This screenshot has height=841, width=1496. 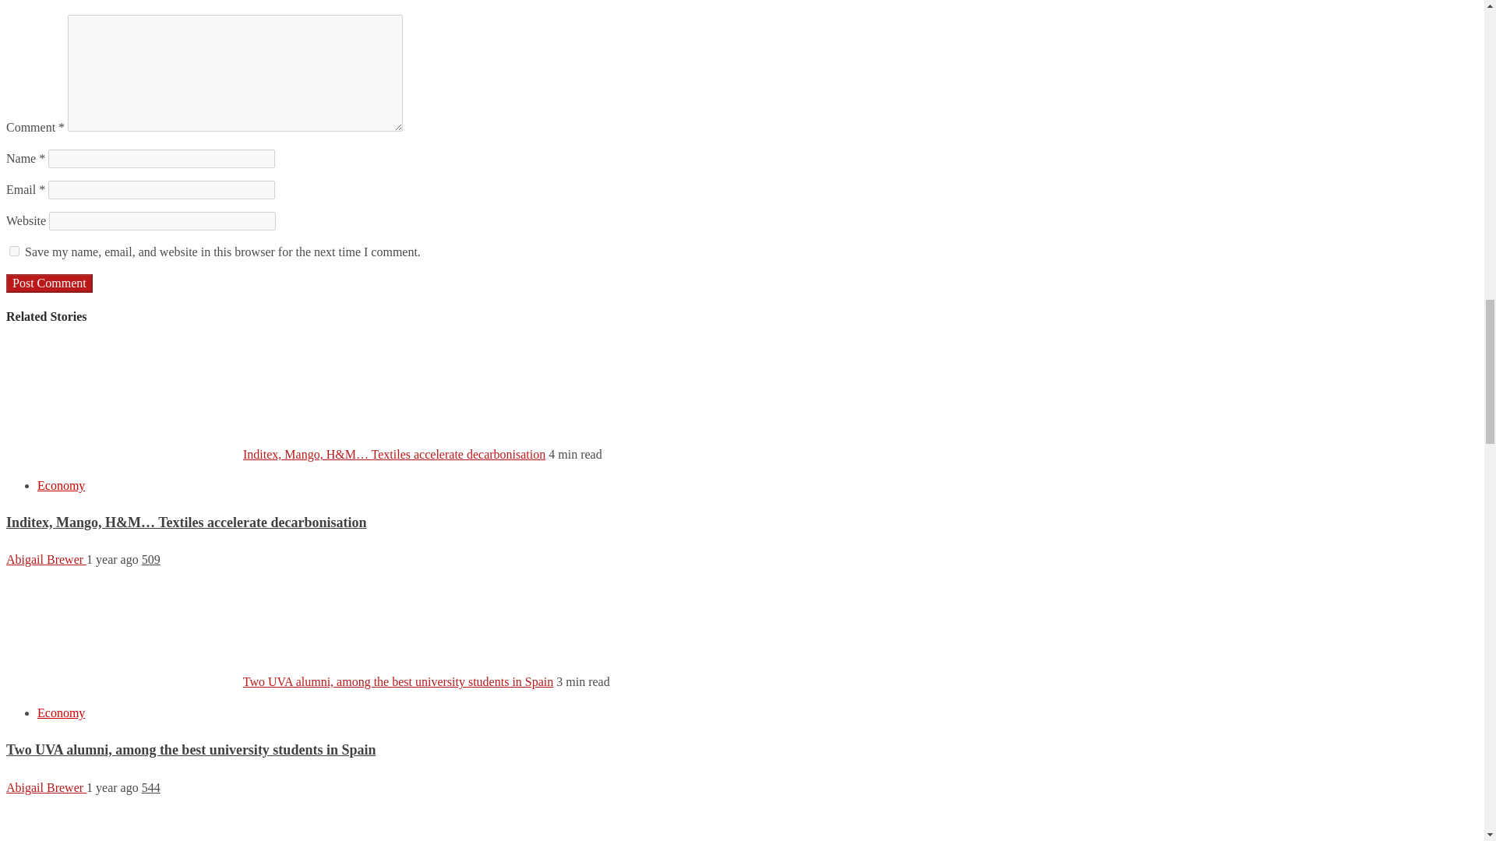 What do you see at coordinates (61, 713) in the screenshot?
I see `Economy` at bounding box center [61, 713].